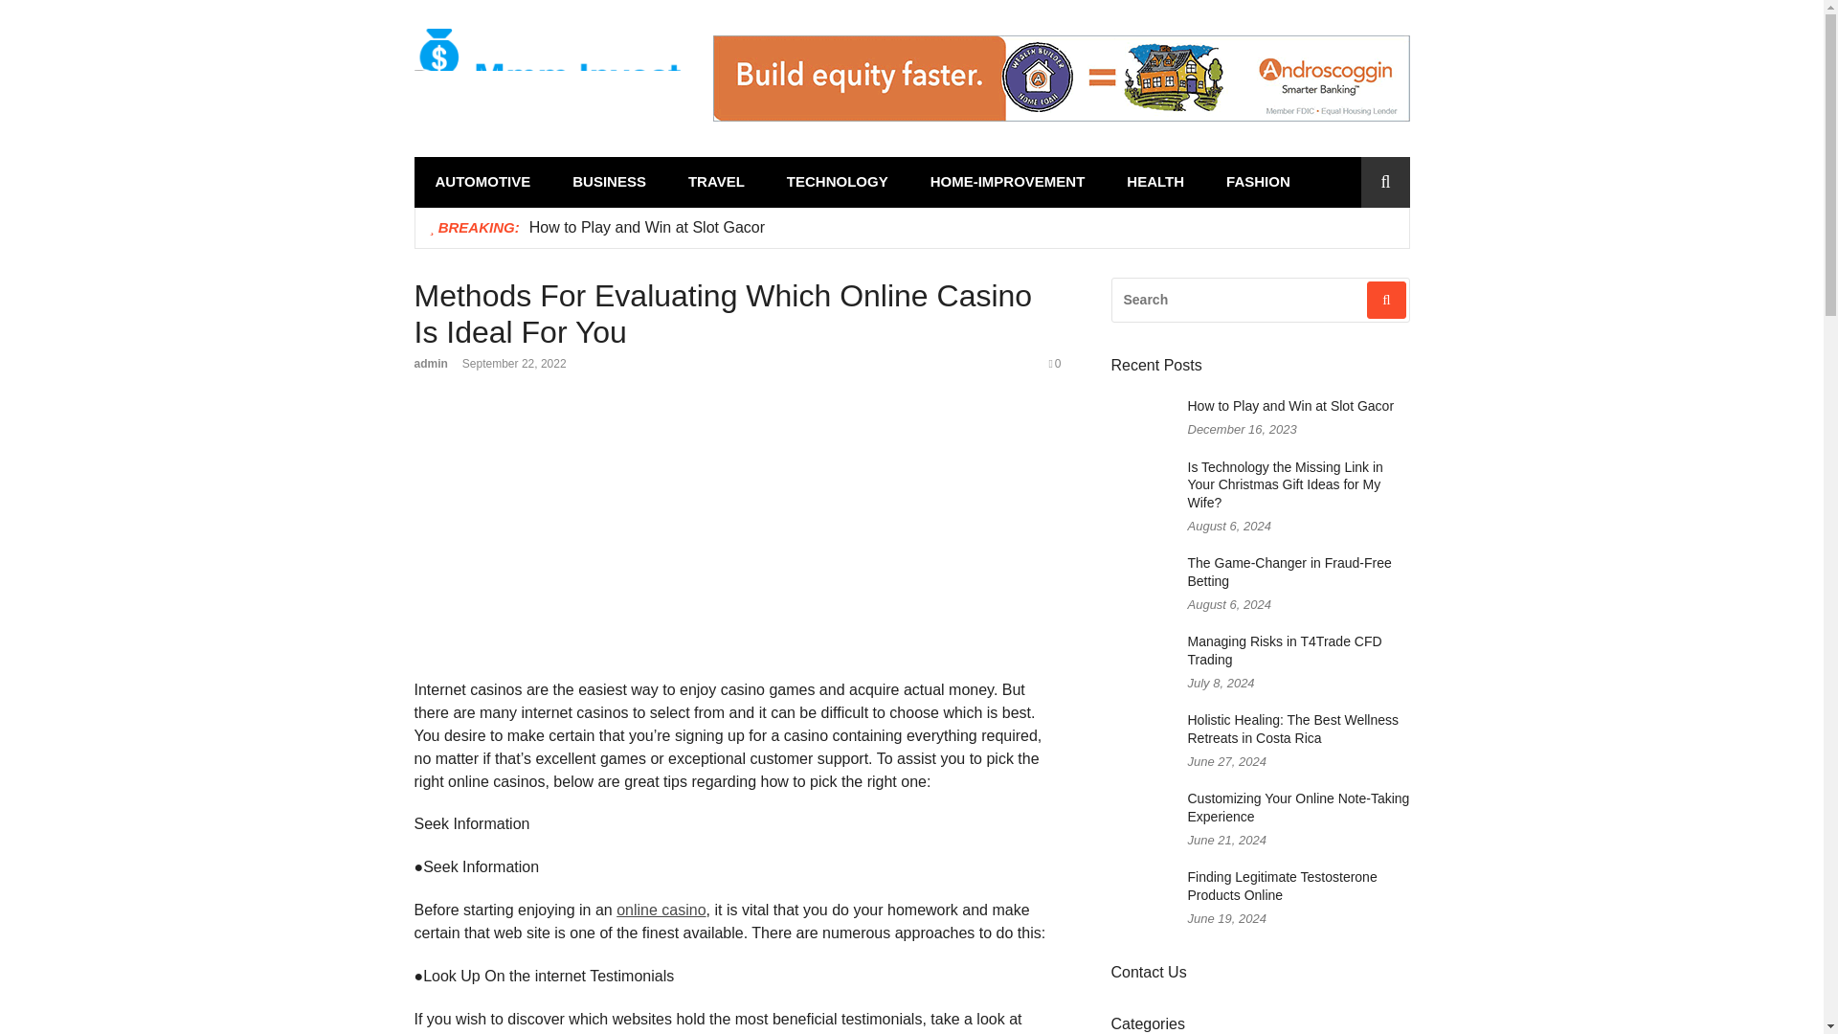  I want to click on The Game-Changer in Fraud-Free Betting, so click(1289, 571).